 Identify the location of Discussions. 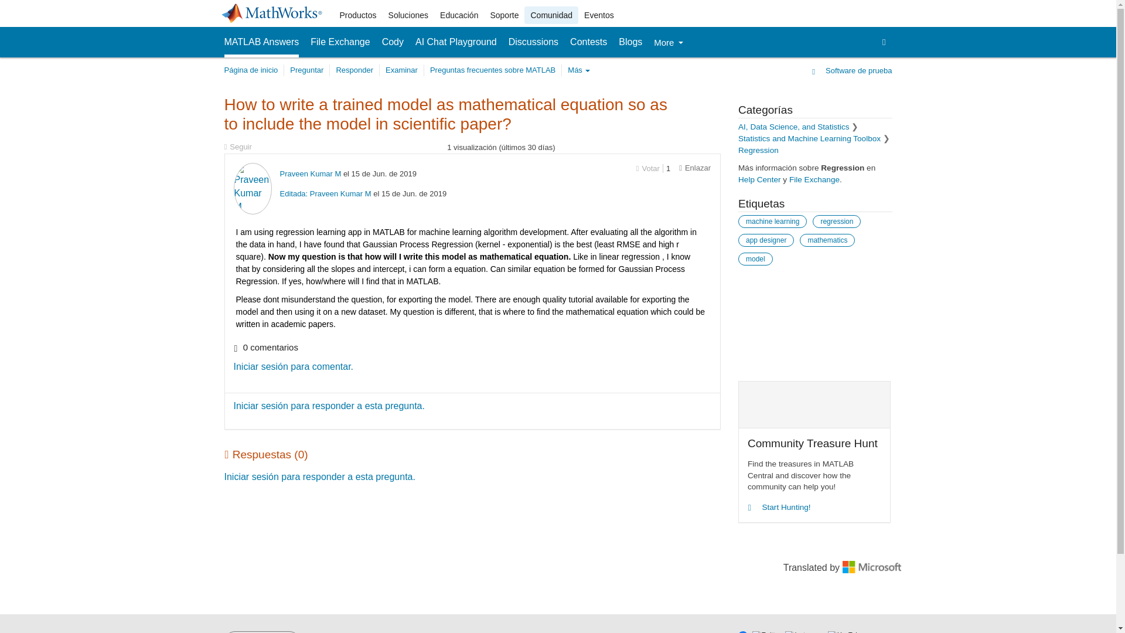
(533, 42).